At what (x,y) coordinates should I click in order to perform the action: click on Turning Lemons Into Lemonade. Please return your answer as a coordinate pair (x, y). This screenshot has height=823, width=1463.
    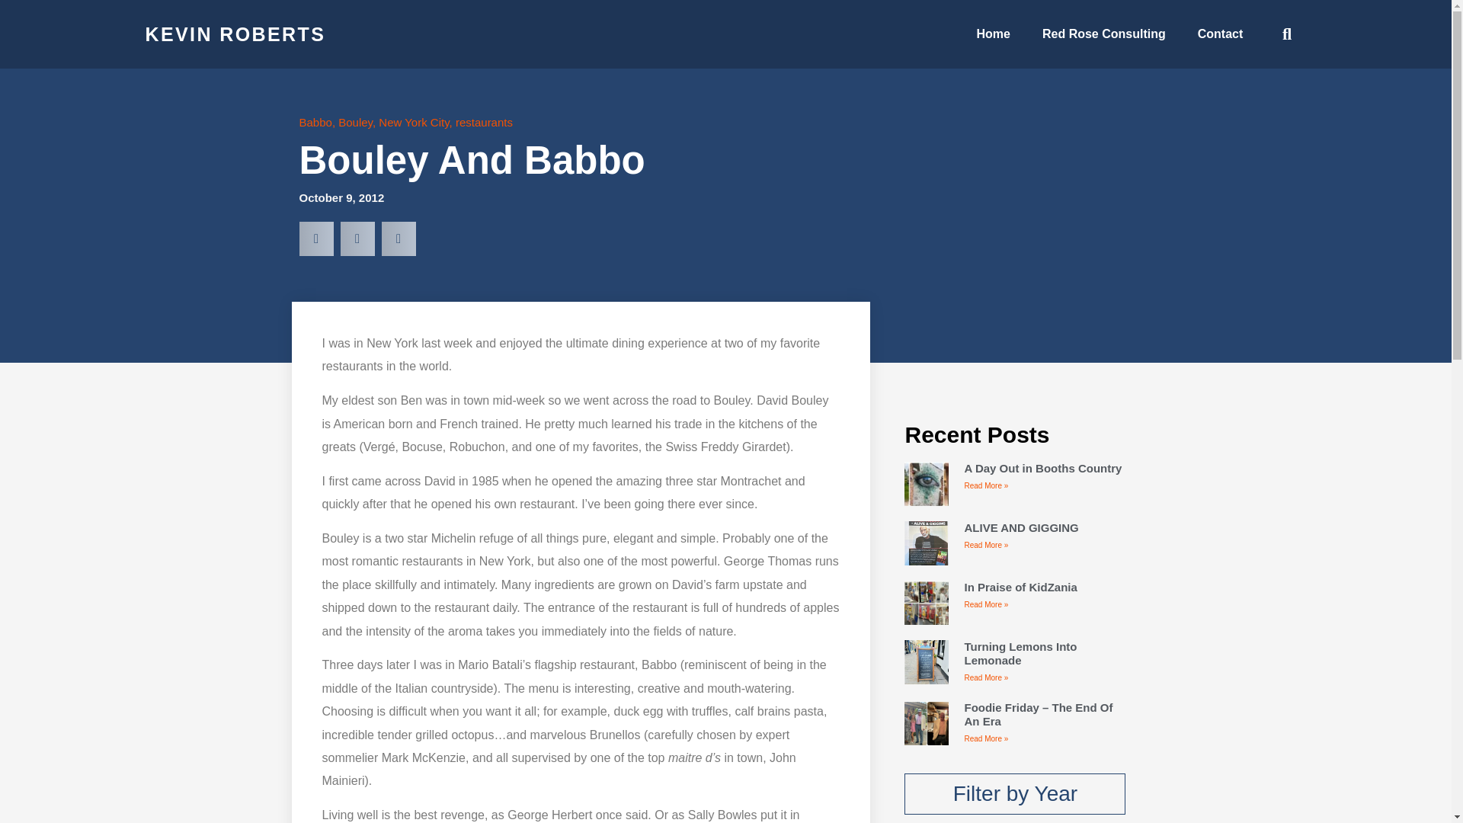
    Looking at the image, I should click on (1020, 653).